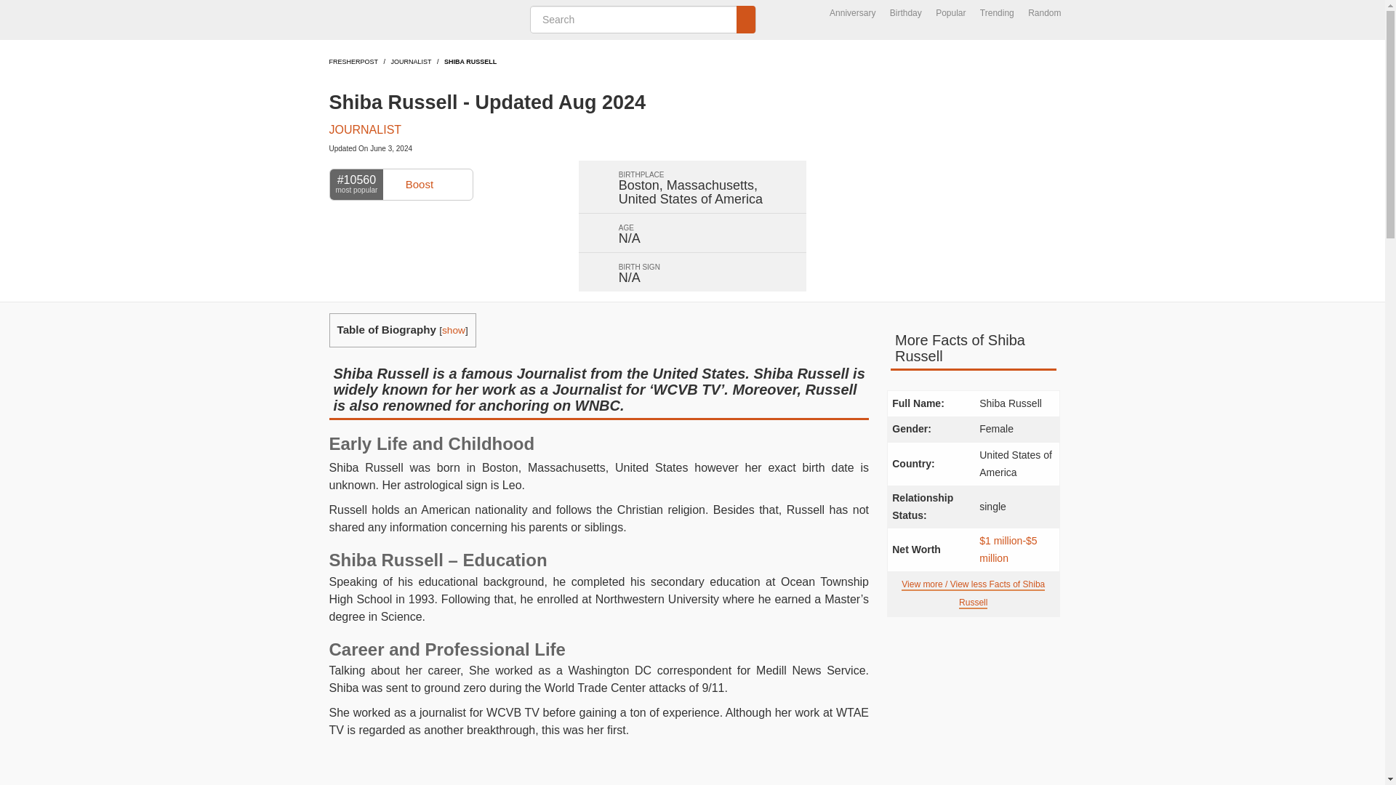  What do you see at coordinates (454, 330) in the screenshot?
I see `show` at bounding box center [454, 330].